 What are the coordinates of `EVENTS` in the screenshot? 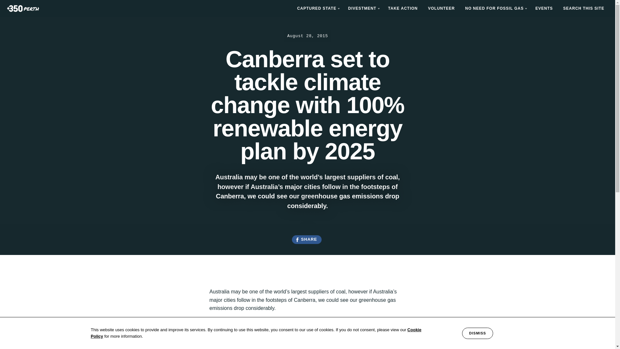 It's located at (544, 8).